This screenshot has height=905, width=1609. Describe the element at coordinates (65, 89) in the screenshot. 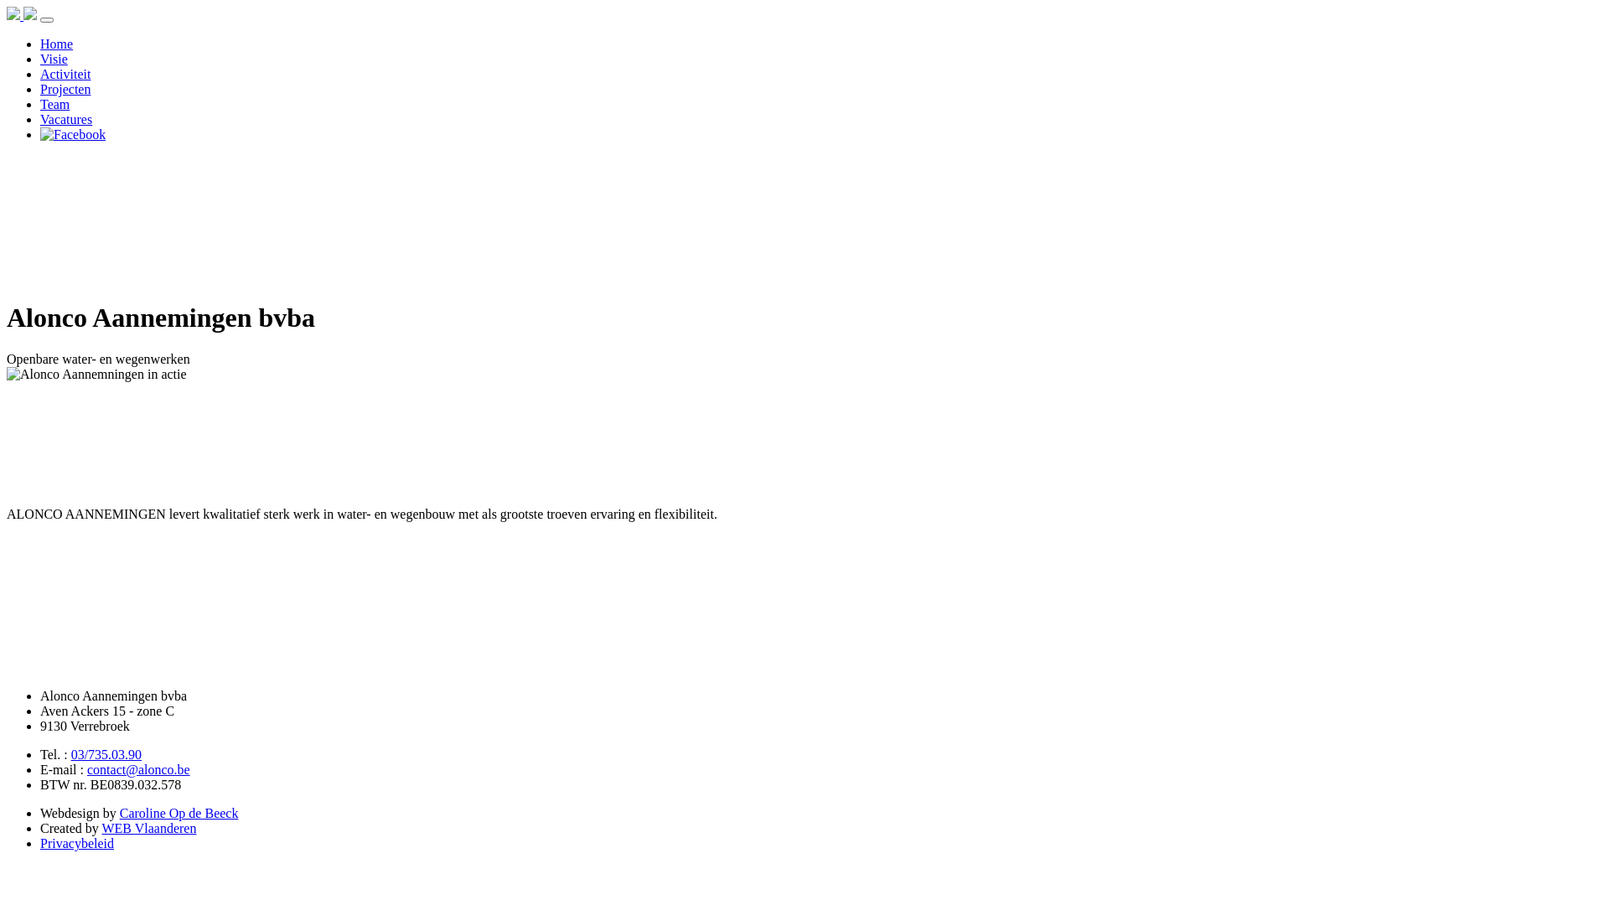

I see `Projecten` at that location.